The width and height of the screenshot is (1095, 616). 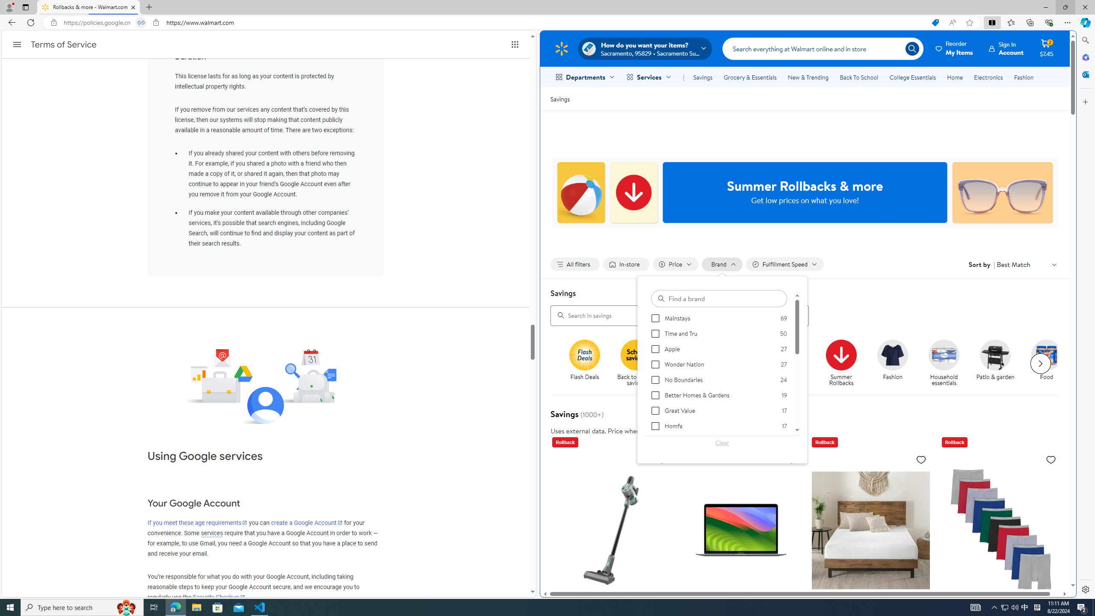 I want to click on Sort by Best Match, so click(x=1027, y=264).